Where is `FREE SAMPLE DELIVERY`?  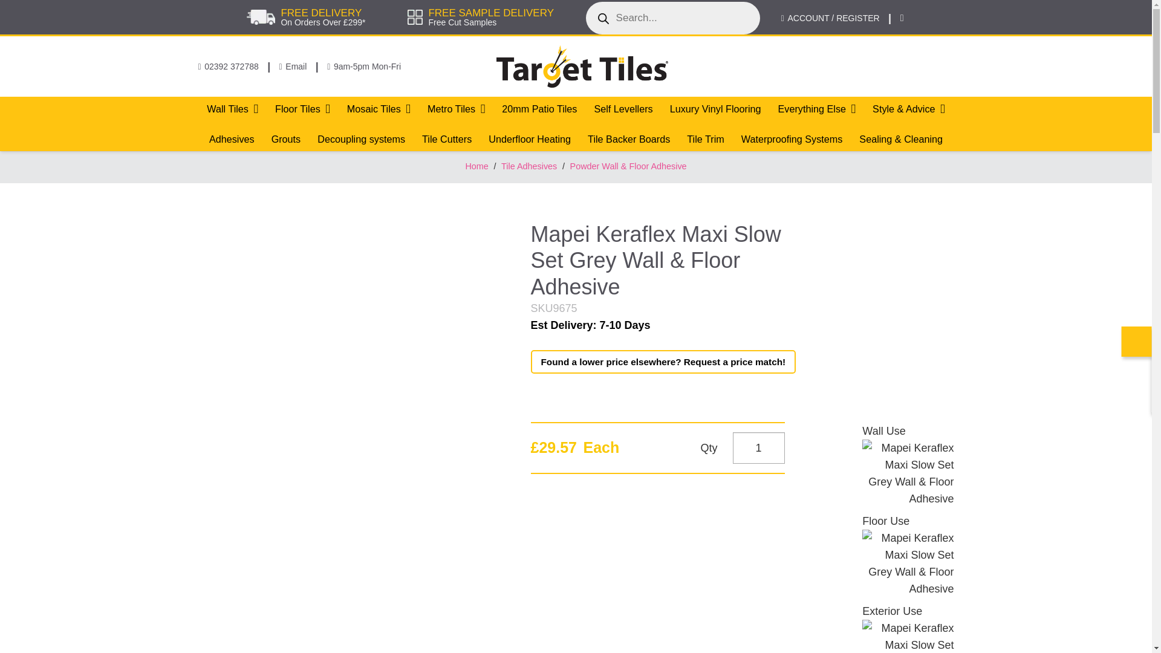 FREE SAMPLE DELIVERY is located at coordinates (491, 13).